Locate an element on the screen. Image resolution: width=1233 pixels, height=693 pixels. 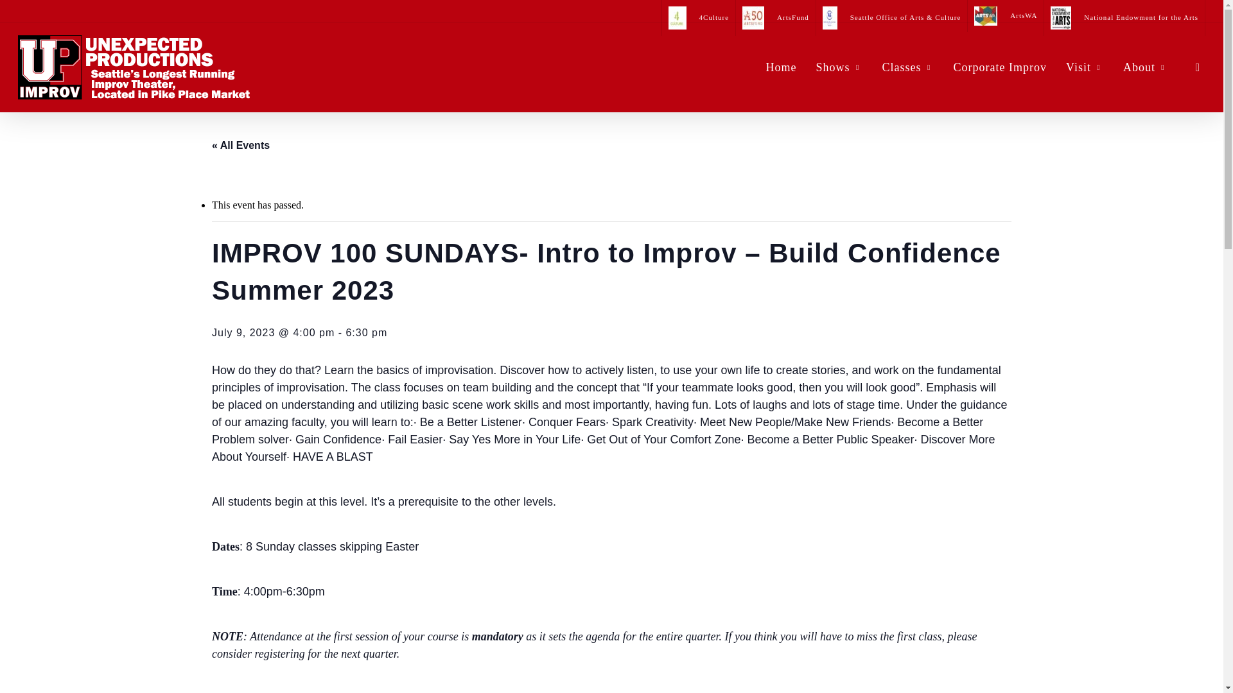
4Culture is located at coordinates (699, 18).